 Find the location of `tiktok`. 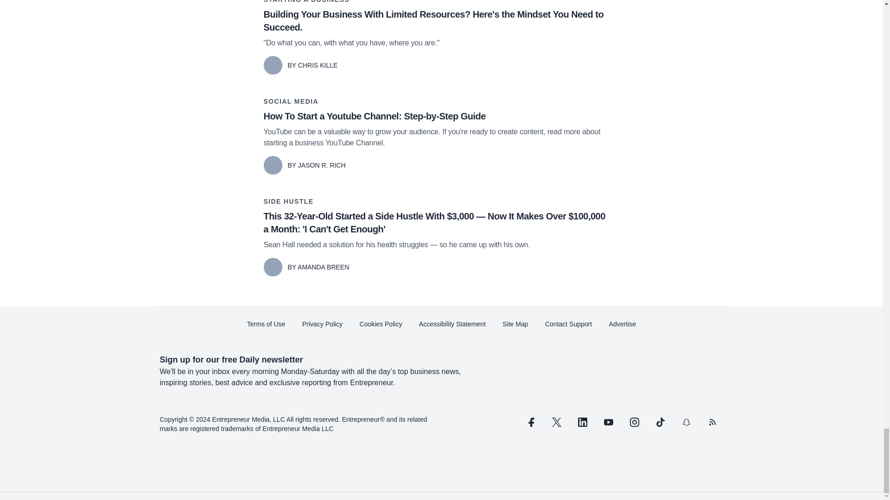

tiktok is located at coordinates (660, 422).